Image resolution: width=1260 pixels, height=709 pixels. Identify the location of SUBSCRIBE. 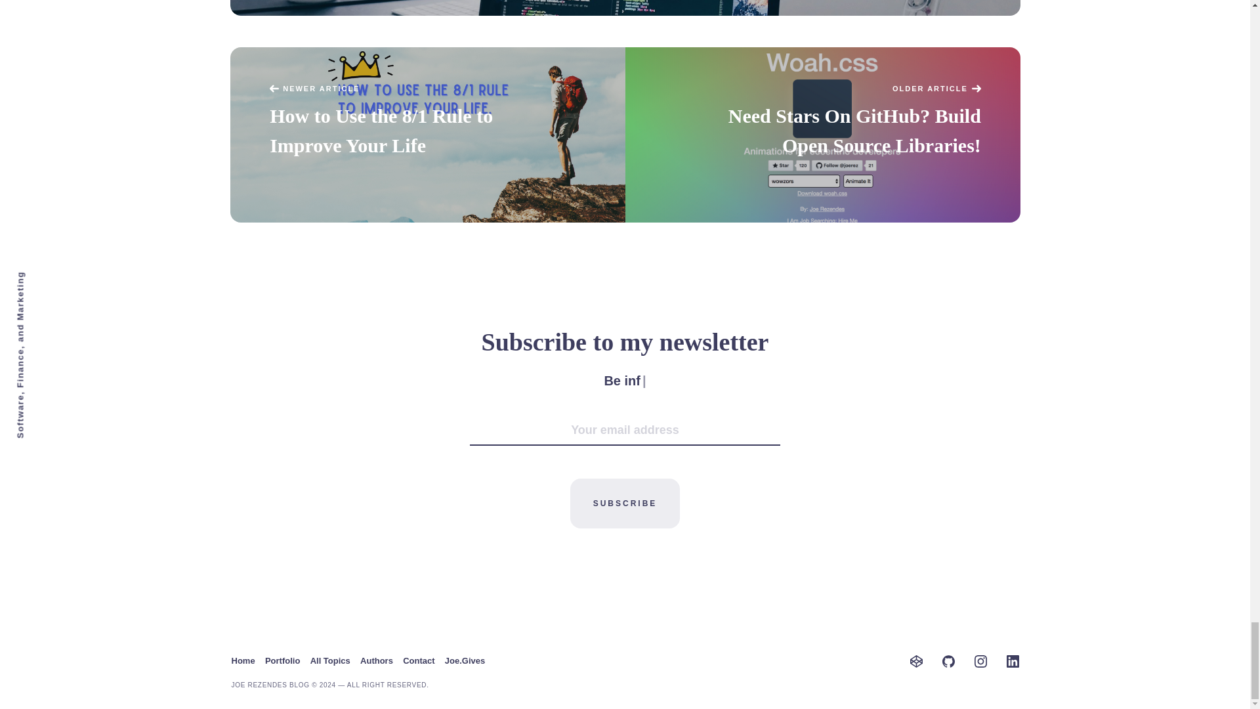
(625, 504).